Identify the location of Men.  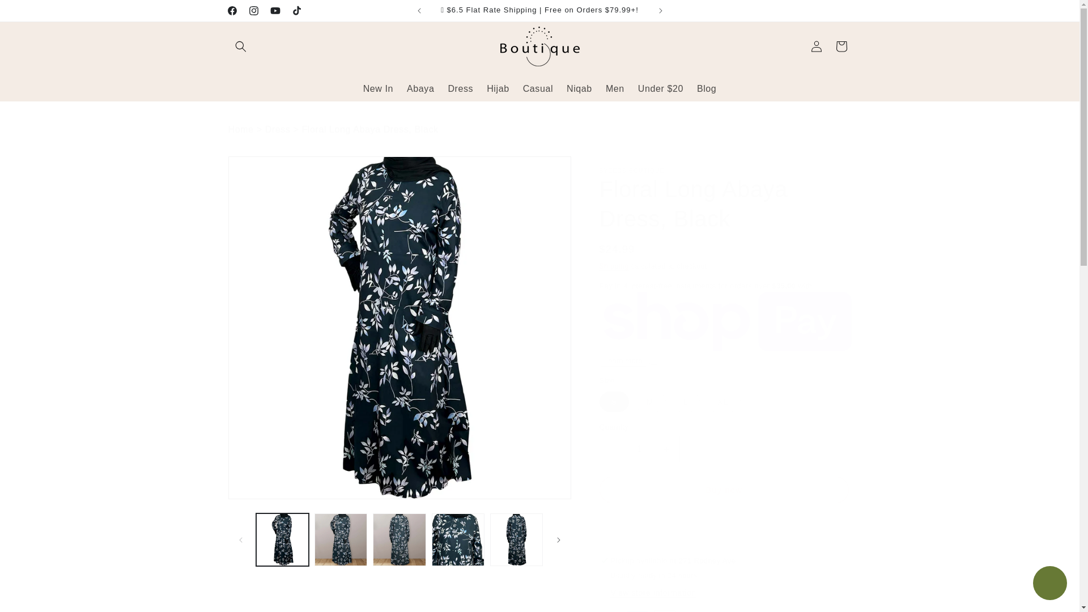
(615, 88).